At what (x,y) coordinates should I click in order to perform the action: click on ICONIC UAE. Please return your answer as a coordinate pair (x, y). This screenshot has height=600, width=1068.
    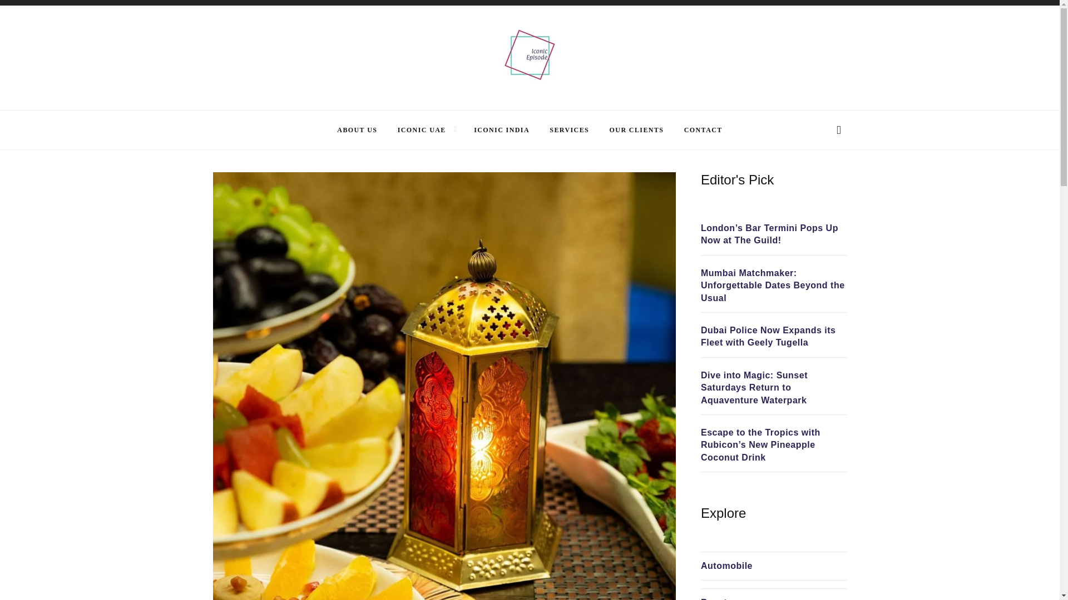
    Looking at the image, I should click on (422, 129).